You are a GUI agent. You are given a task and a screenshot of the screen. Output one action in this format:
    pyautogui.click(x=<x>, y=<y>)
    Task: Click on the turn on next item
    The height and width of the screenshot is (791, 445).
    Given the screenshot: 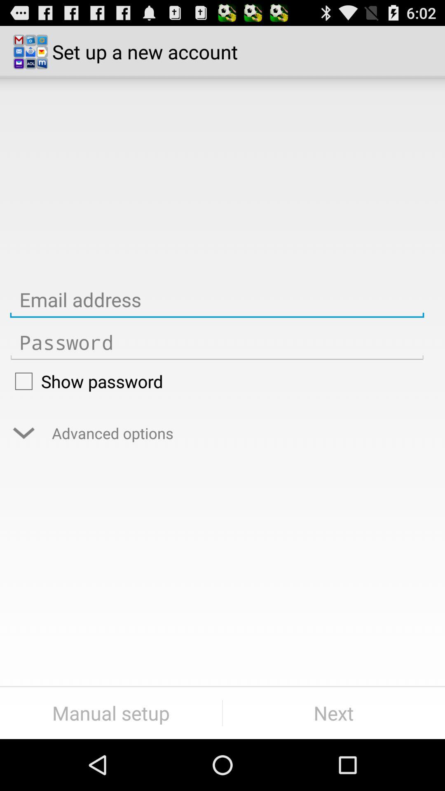 What is the action you would take?
    pyautogui.click(x=334, y=713)
    